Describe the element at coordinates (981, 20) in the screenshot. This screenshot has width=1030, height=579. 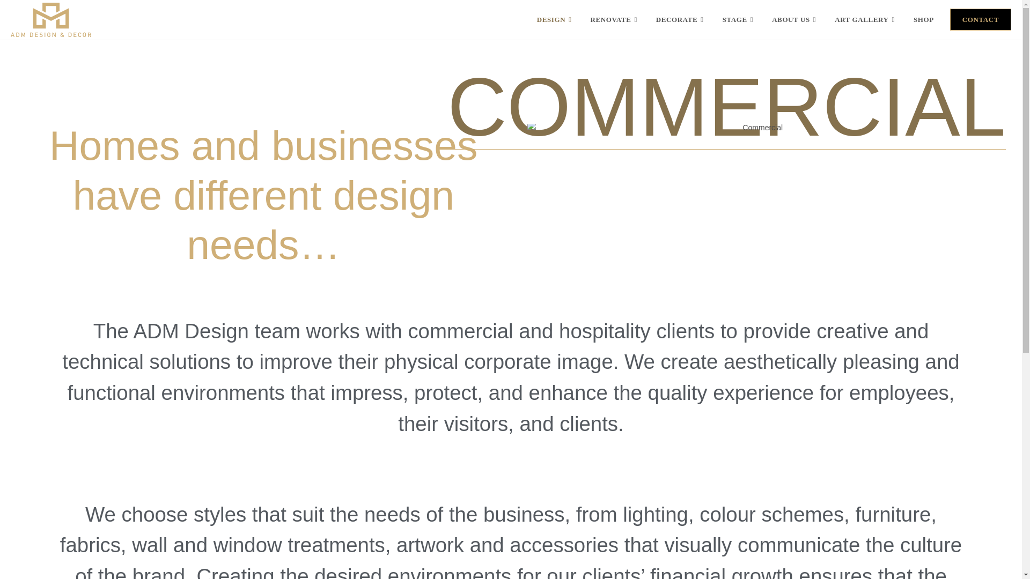
I see `CONTACT` at that location.